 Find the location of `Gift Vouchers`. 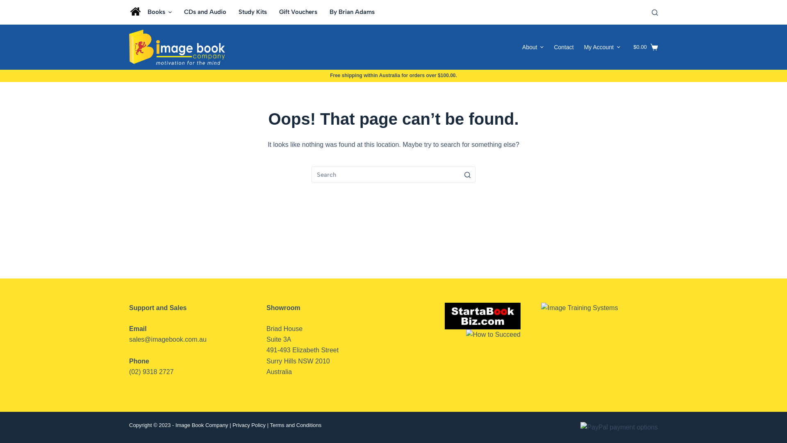

Gift Vouchers is located at coordinates (298, 12).